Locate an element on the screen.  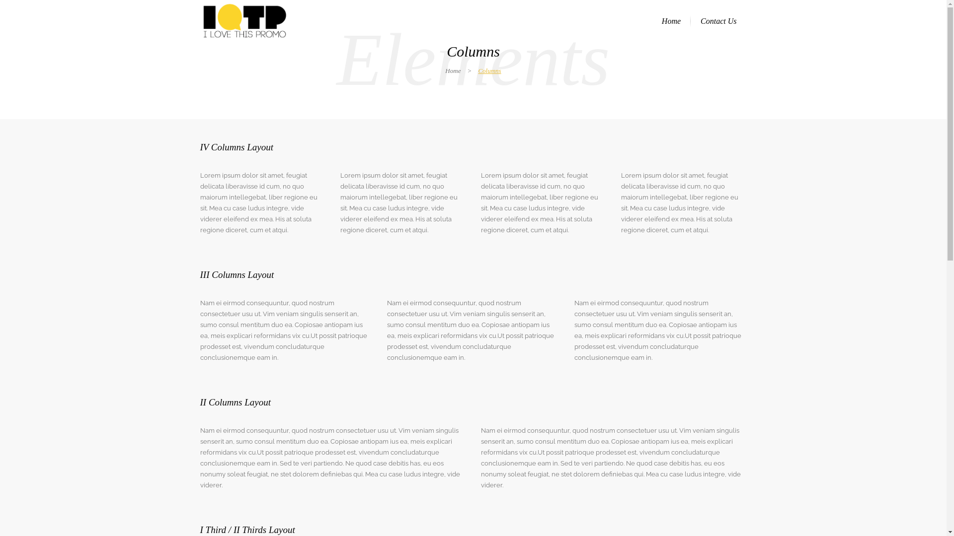
Home is located at coordinates (671, 21).